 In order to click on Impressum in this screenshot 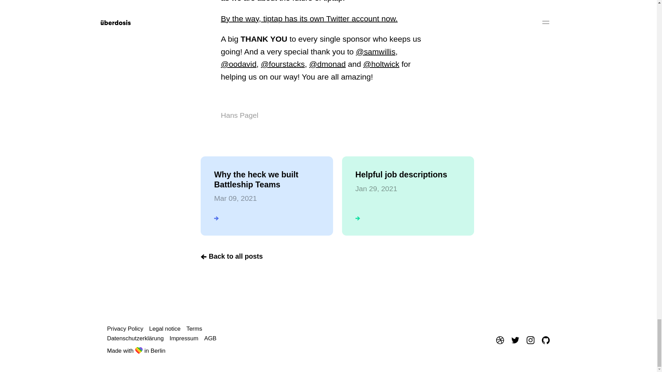, I will do `click(267, 196)`.